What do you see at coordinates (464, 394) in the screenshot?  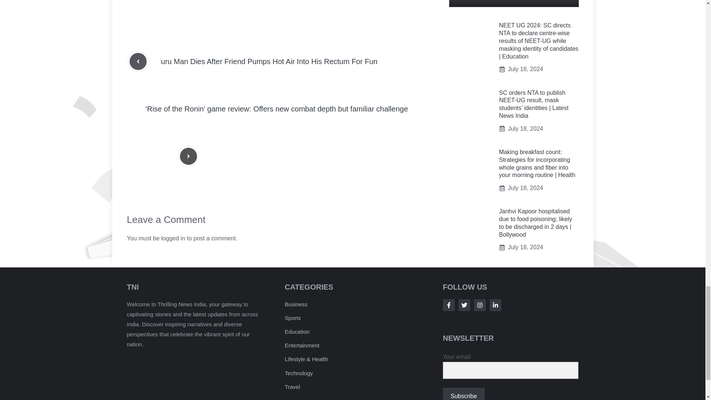 I see `Subscribe` at bounding box center [464, 394].